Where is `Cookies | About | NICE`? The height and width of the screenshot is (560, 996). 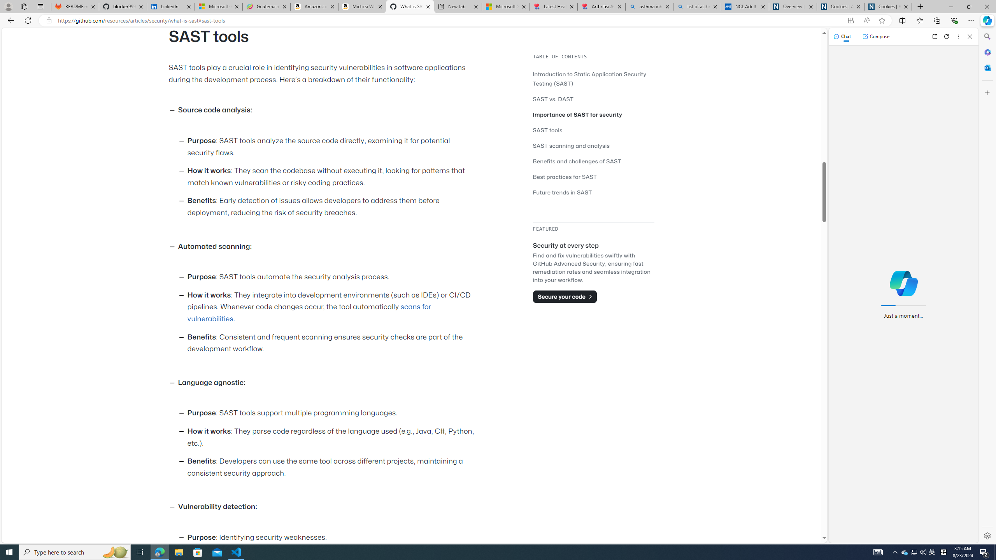 Cookies | About | NICE is located at coordinates (888, 7).